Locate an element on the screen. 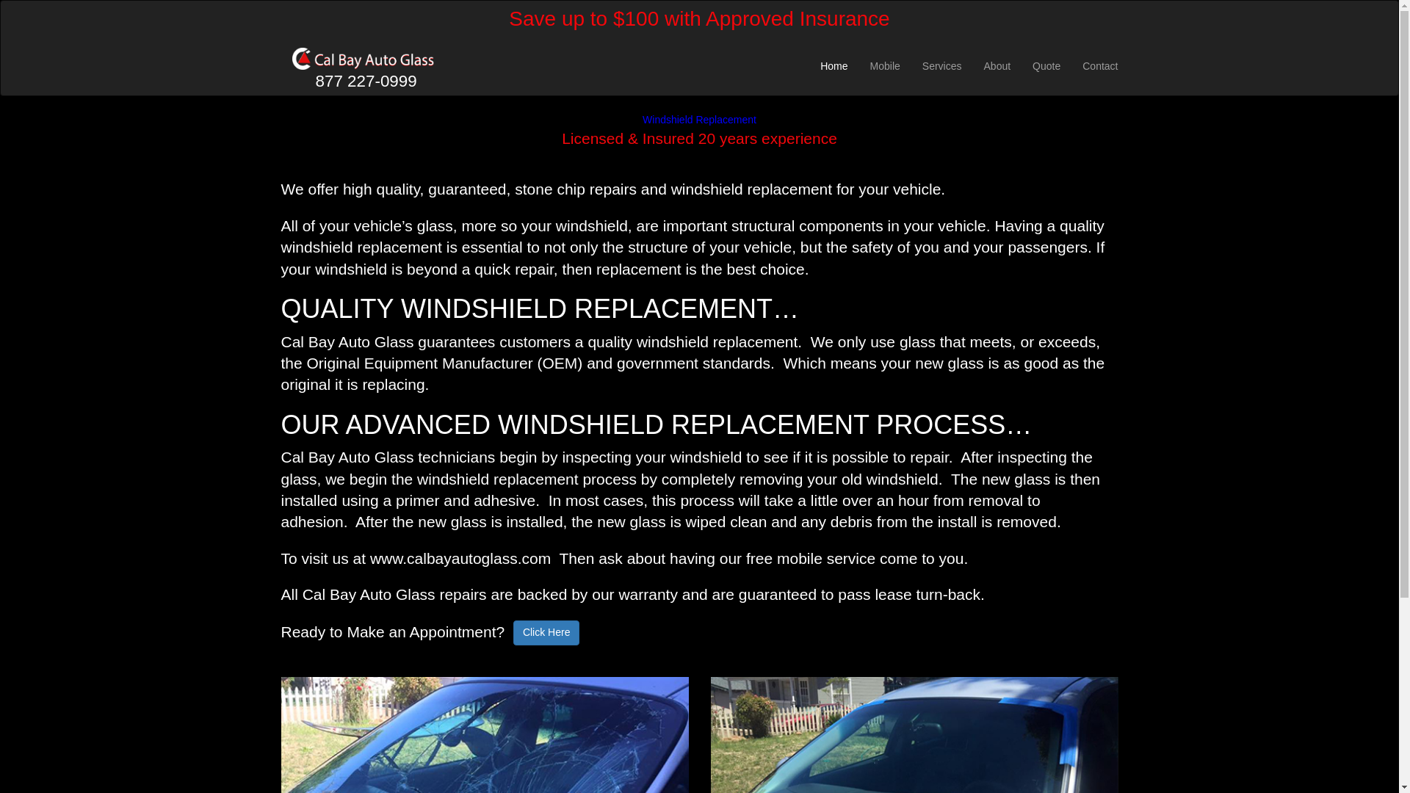 This screenshot has height=793, width=1410. Quote is located at coordinates (1046, 65).